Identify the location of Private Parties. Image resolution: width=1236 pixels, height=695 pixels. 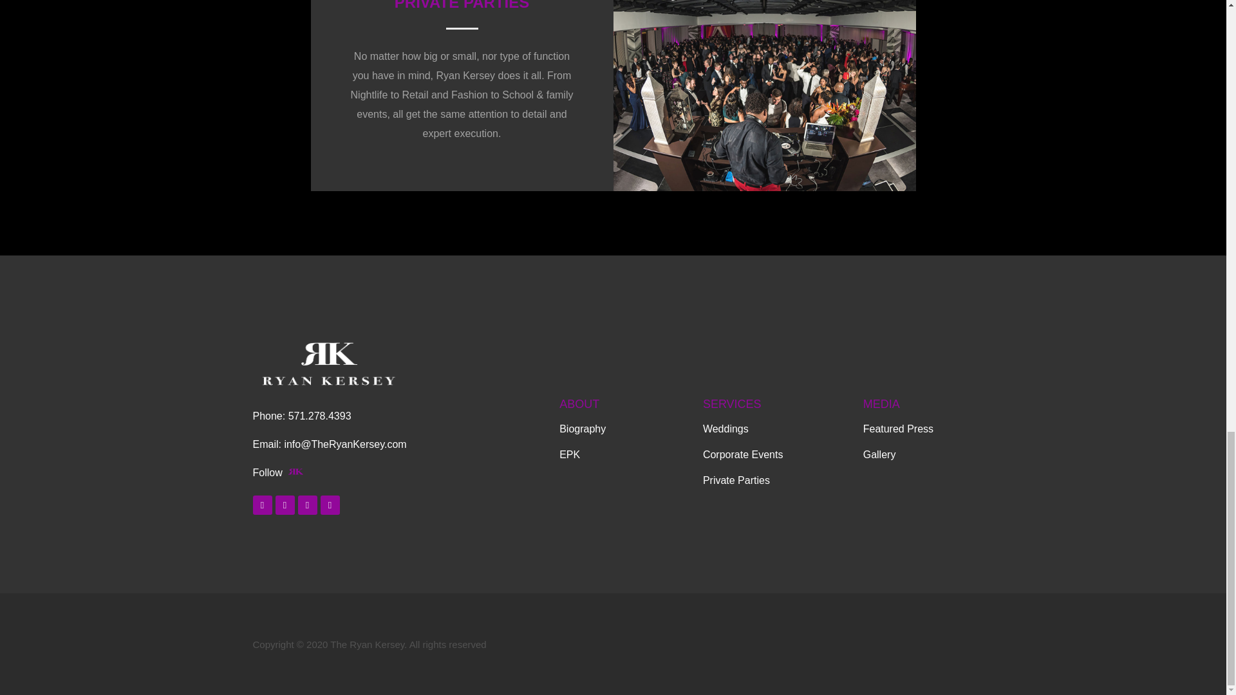
(776, 480).